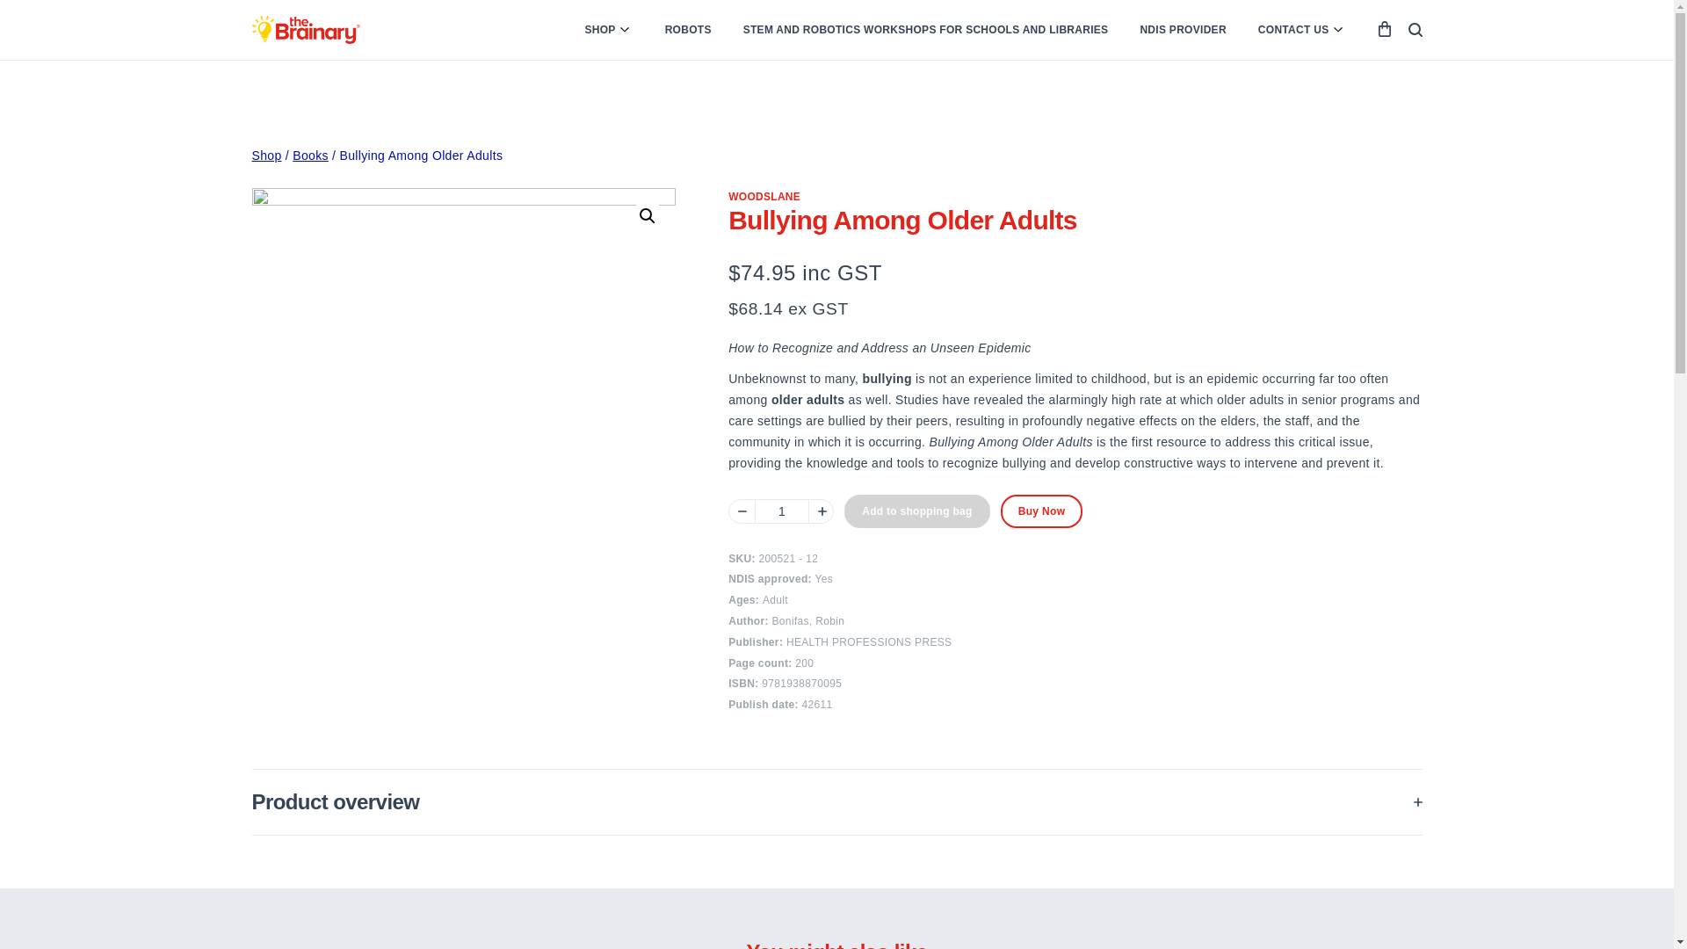 The width and height of the screenshot is (1687, 949). Describe the element at coordinates (1041, 511) in the screenshot. I see `Buy Now` at that location.